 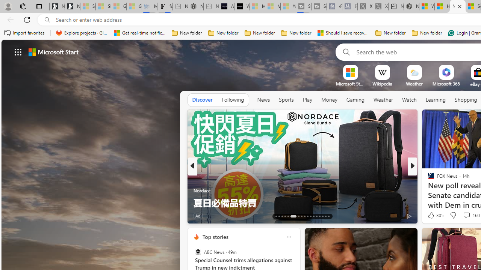 I want to click on Money, so click(x=329, y=100).